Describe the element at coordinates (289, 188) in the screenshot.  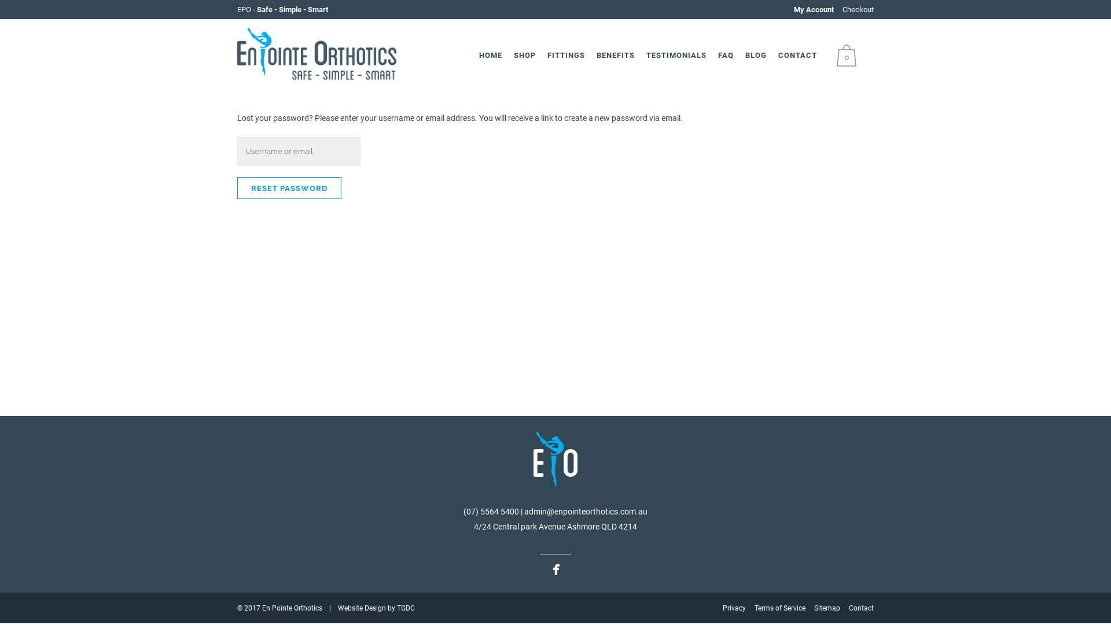
I see `Reset Password` at that location.